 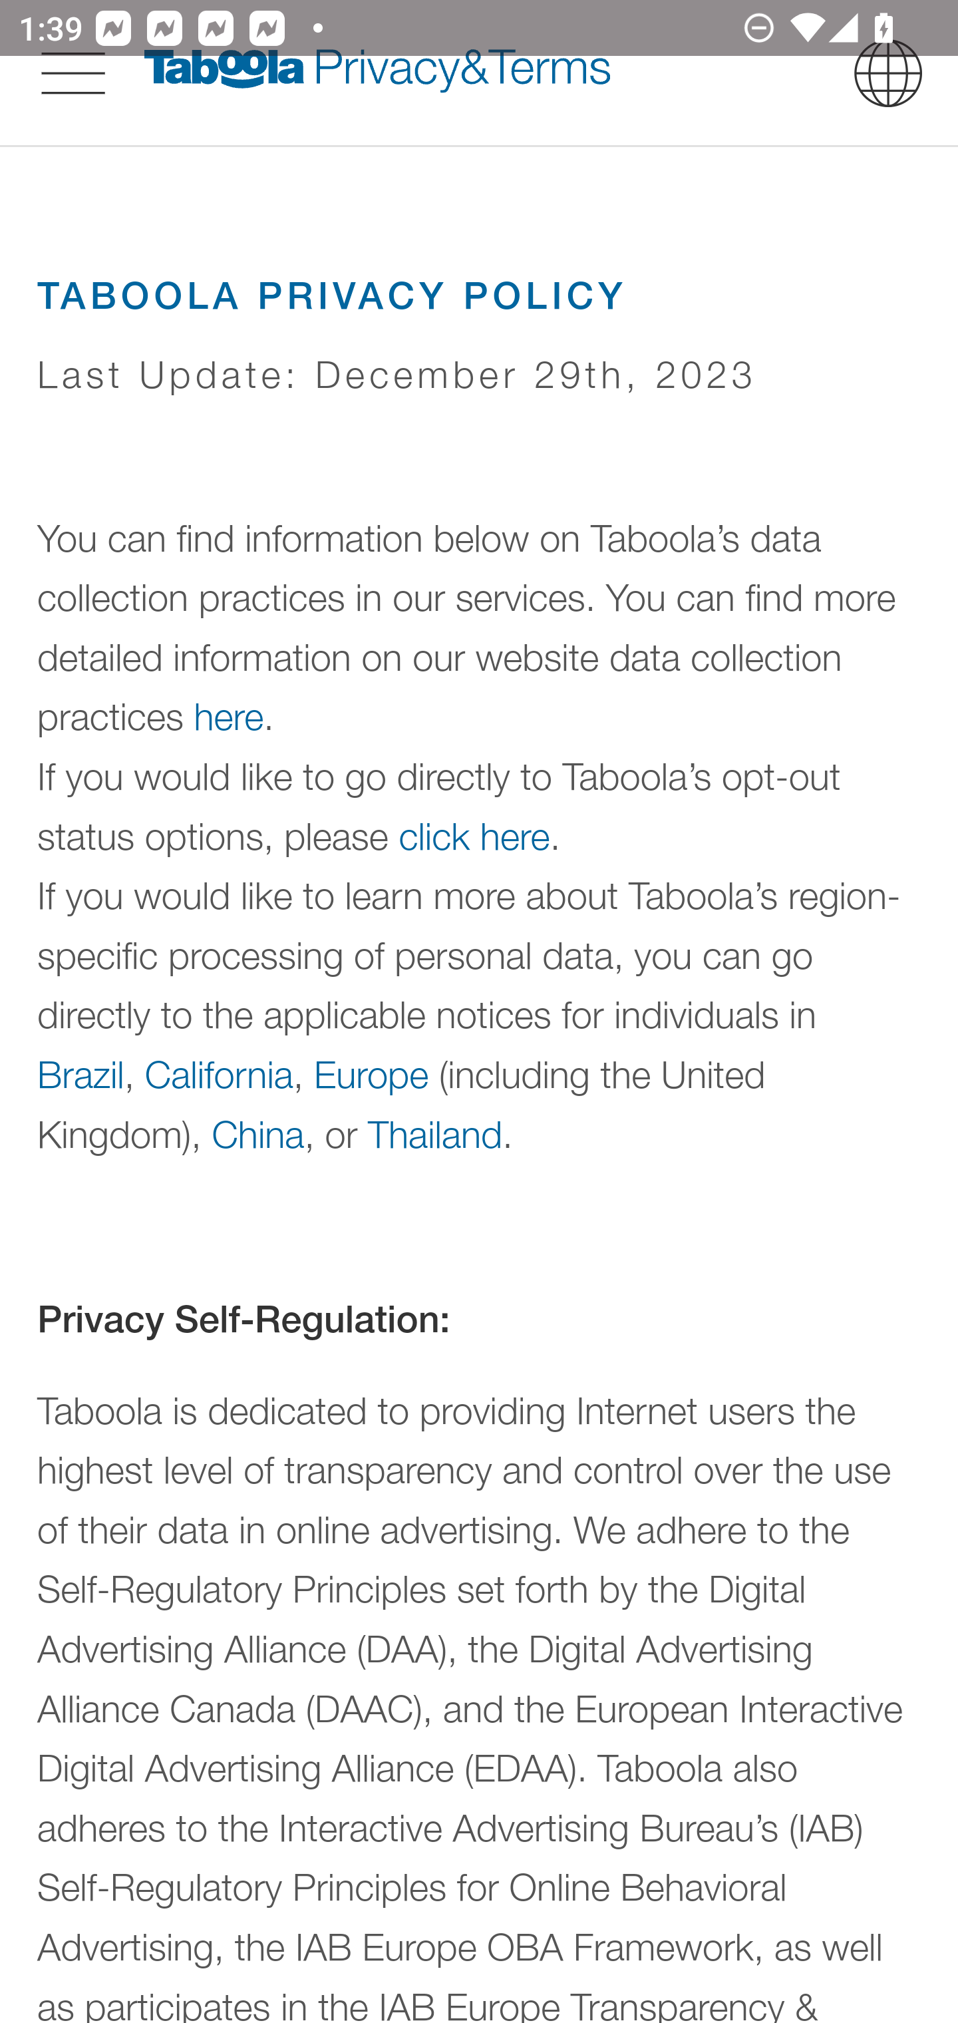 I want to click on China, so click(x=257, y=1133).